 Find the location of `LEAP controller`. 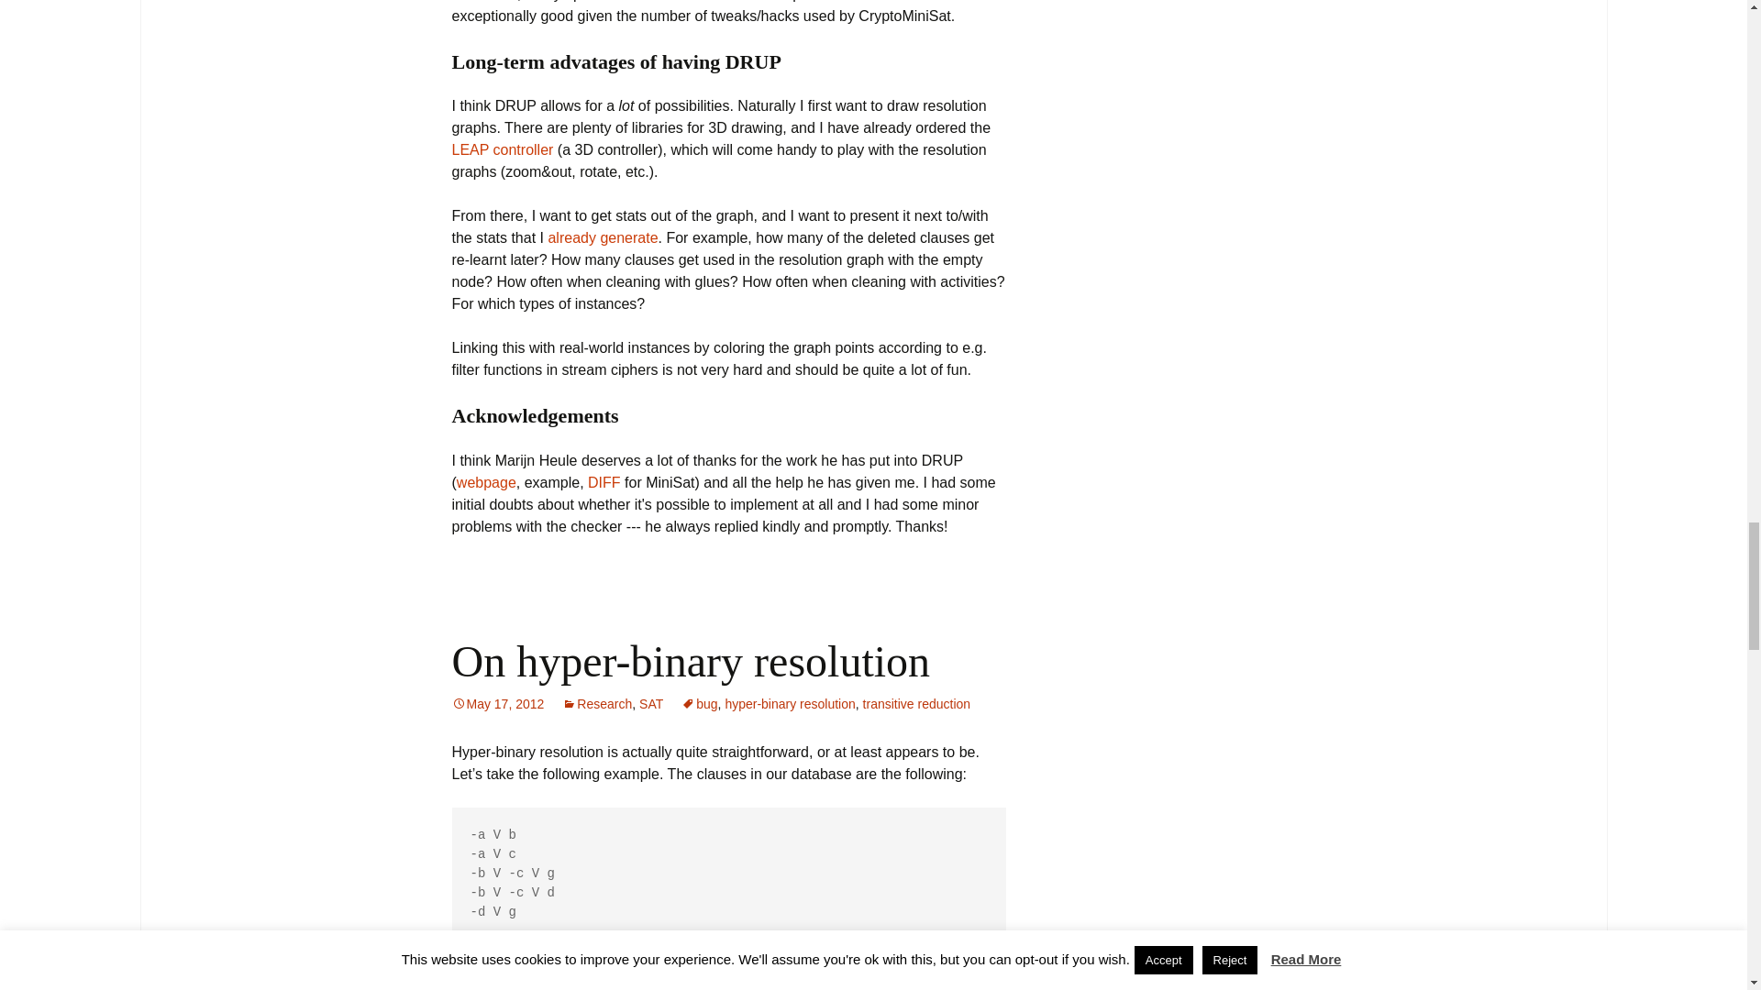

LEAP controller is located at coordinates (501, 149).